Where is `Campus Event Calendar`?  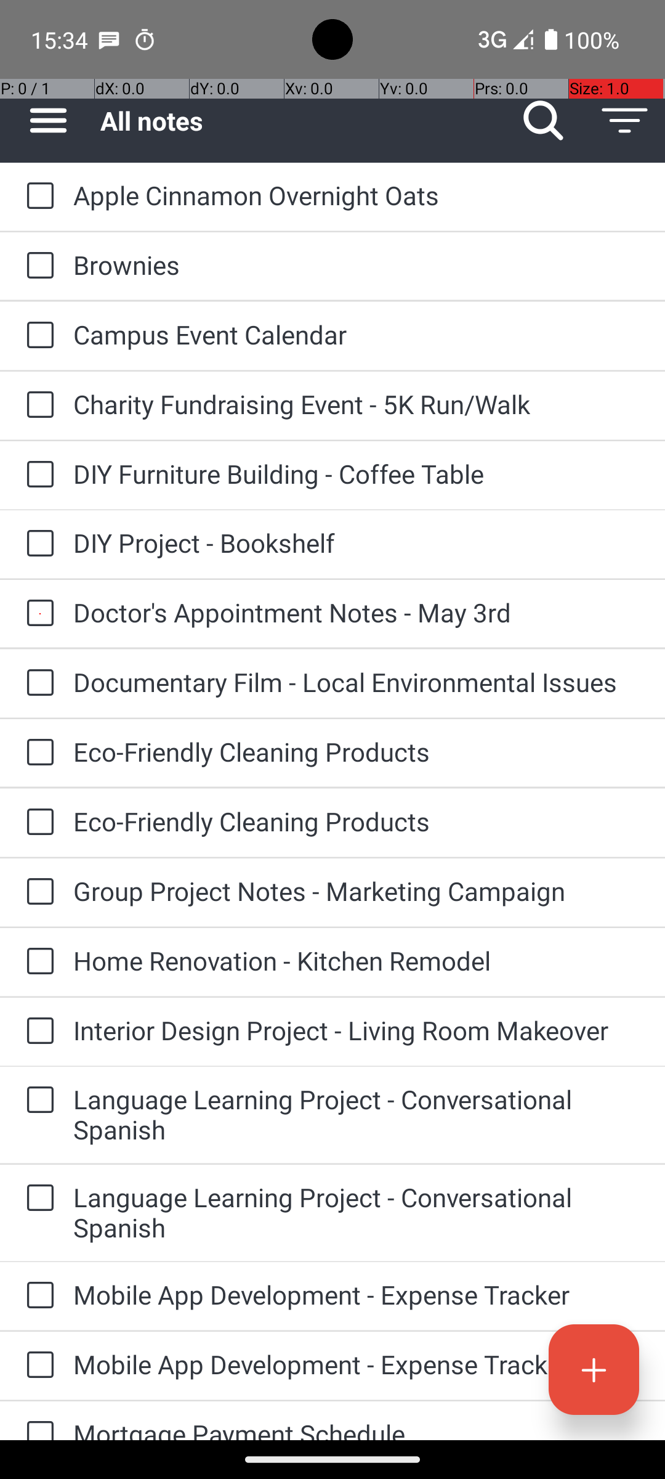 Campus Event Calendar is located at coordinates (357, 334).